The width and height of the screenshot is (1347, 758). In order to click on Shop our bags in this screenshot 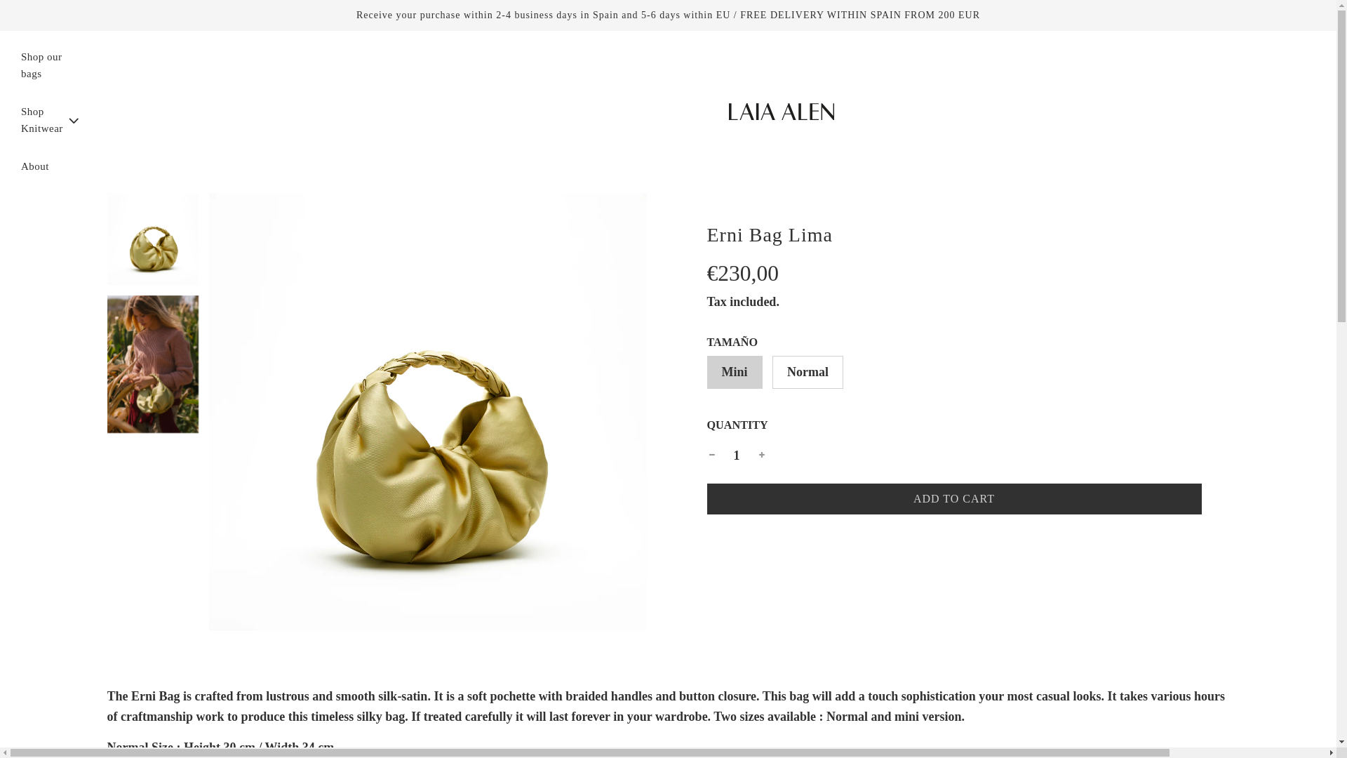, I will do `click(35, 166)`.